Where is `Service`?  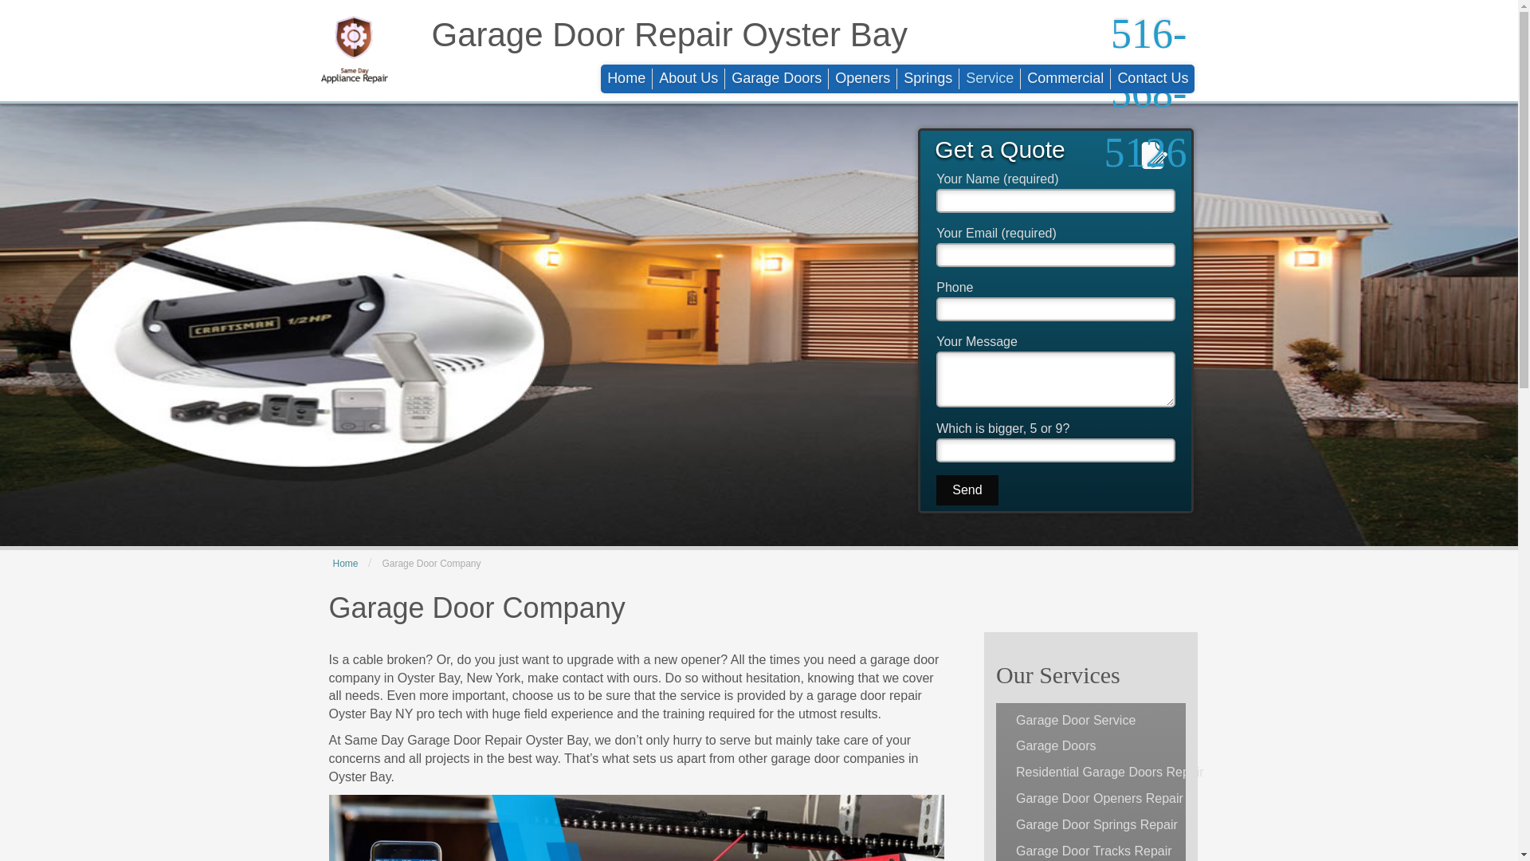 Service is located at coordinates (990, 79).